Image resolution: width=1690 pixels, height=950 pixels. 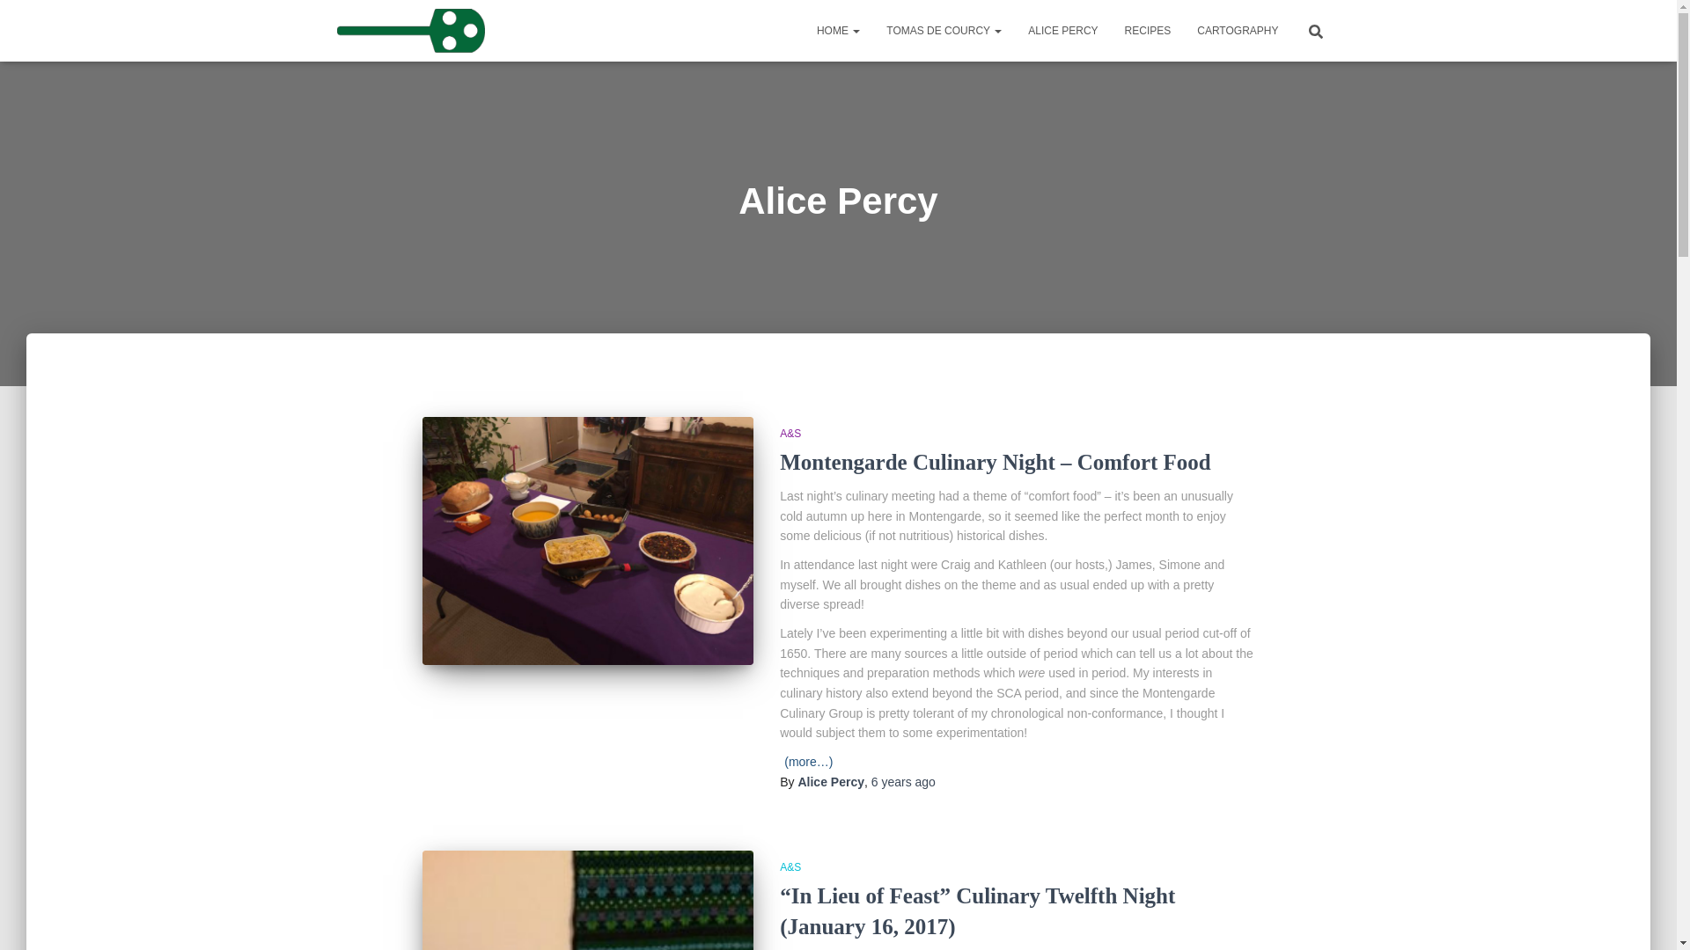 What do you see at coordinates (1148, 30) in the screenshot?
I see `RECIPES` at bounding box center [1148, 30].